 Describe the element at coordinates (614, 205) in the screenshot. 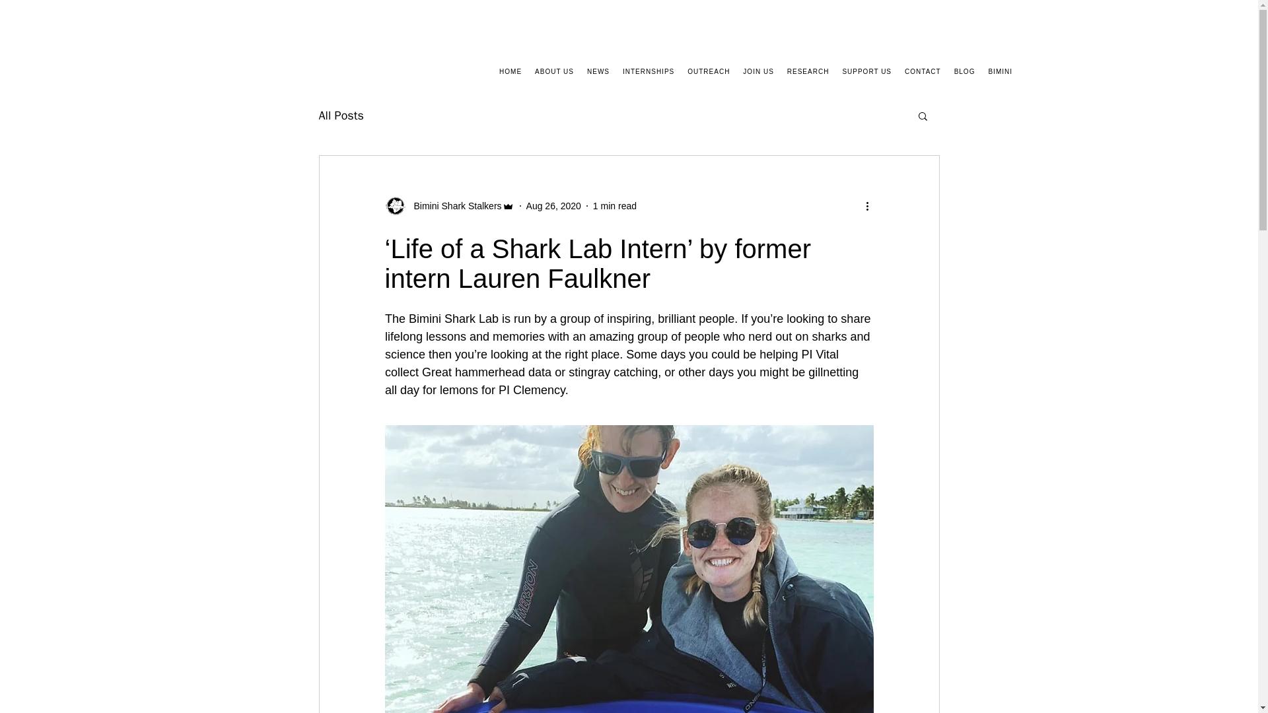

I see `1 min read` at that location.